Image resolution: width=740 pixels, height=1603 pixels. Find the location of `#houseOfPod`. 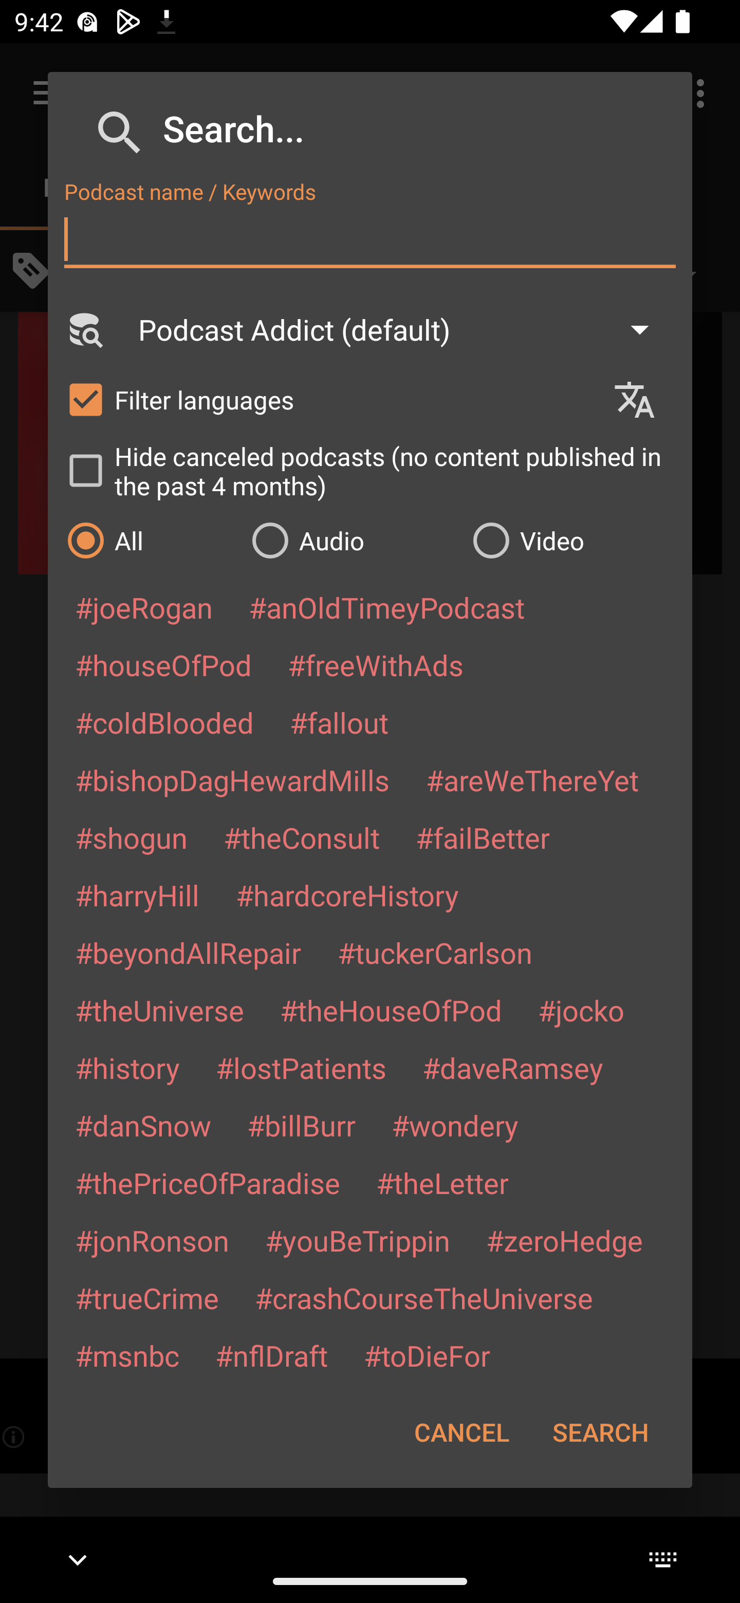

#houseOfPod is located at coordinates (163, 665).